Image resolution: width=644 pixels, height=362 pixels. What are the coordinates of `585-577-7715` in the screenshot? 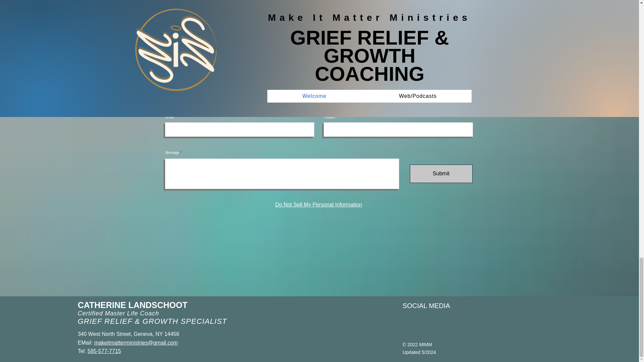 It's located at (104, 351).